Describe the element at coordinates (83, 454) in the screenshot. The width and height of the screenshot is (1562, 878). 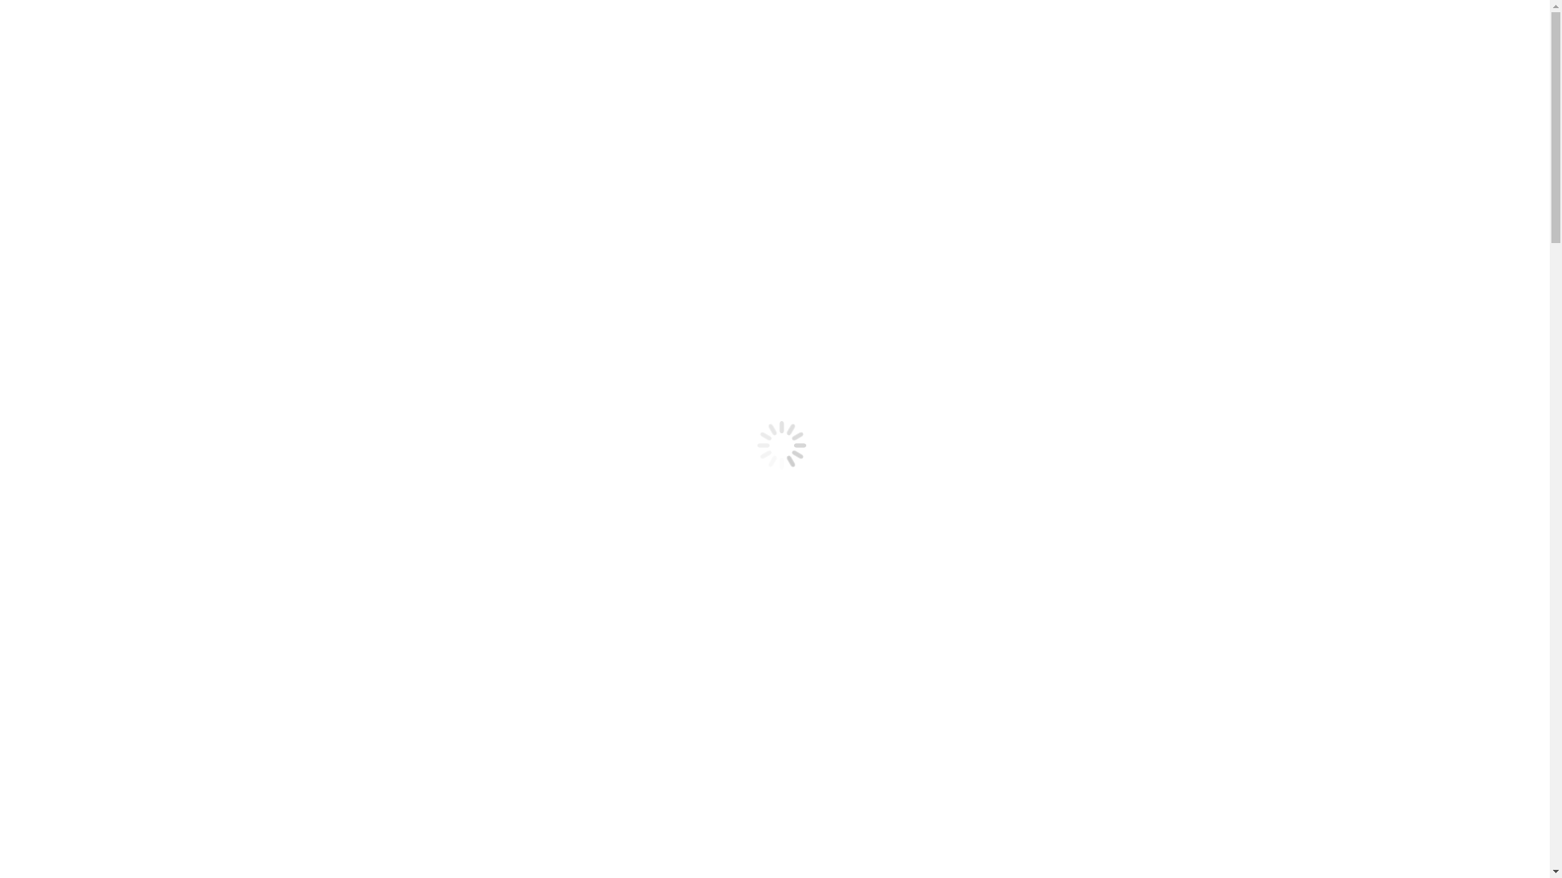
I see `Checkout-Result` at that location.